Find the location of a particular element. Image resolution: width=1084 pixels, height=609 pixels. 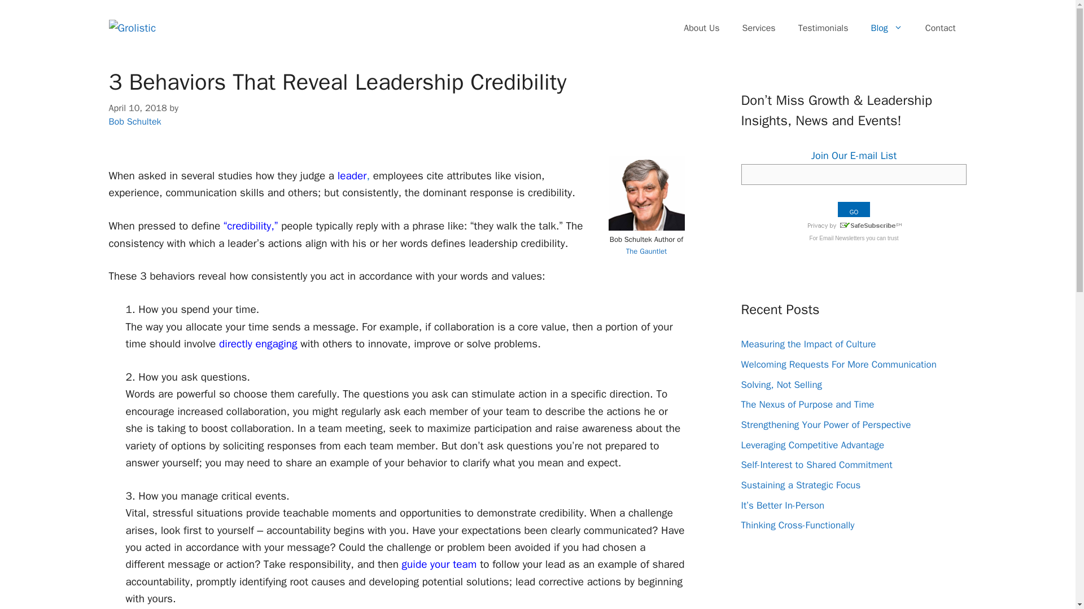

About Us is located at coordinates (701, 28).